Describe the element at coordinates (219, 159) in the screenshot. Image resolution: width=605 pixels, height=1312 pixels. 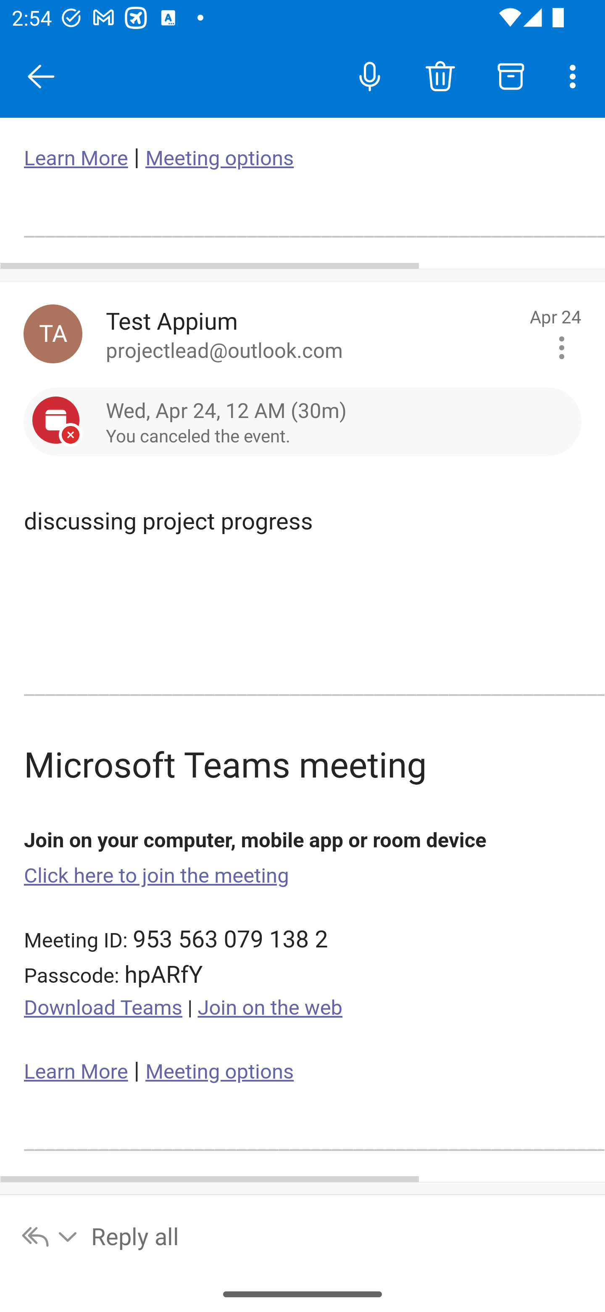
I see `Meeting options` at that location.